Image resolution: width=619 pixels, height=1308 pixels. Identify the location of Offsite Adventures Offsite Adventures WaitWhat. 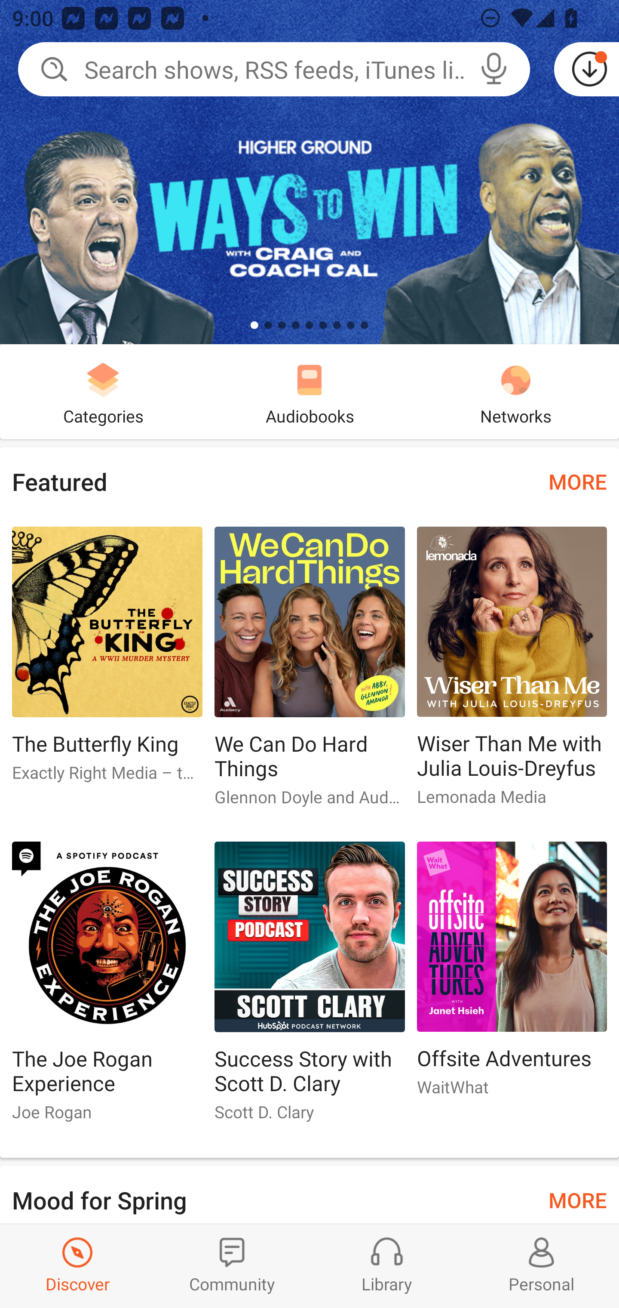
(512, 975).